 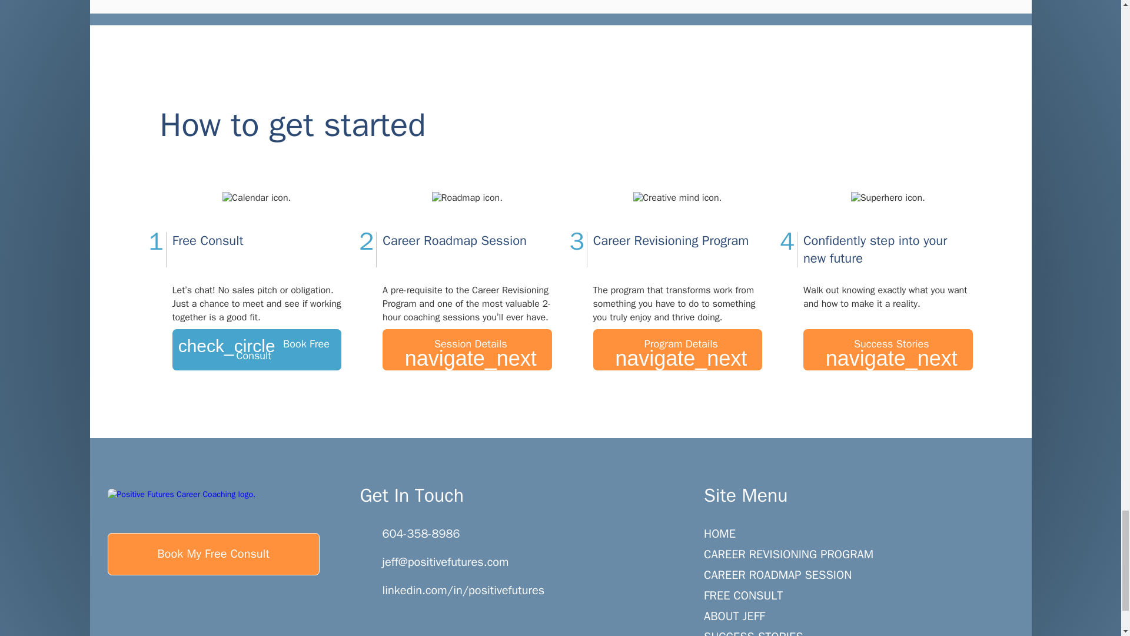 I want to click on SUCCESS STORIES, so click(x=868, y=634).